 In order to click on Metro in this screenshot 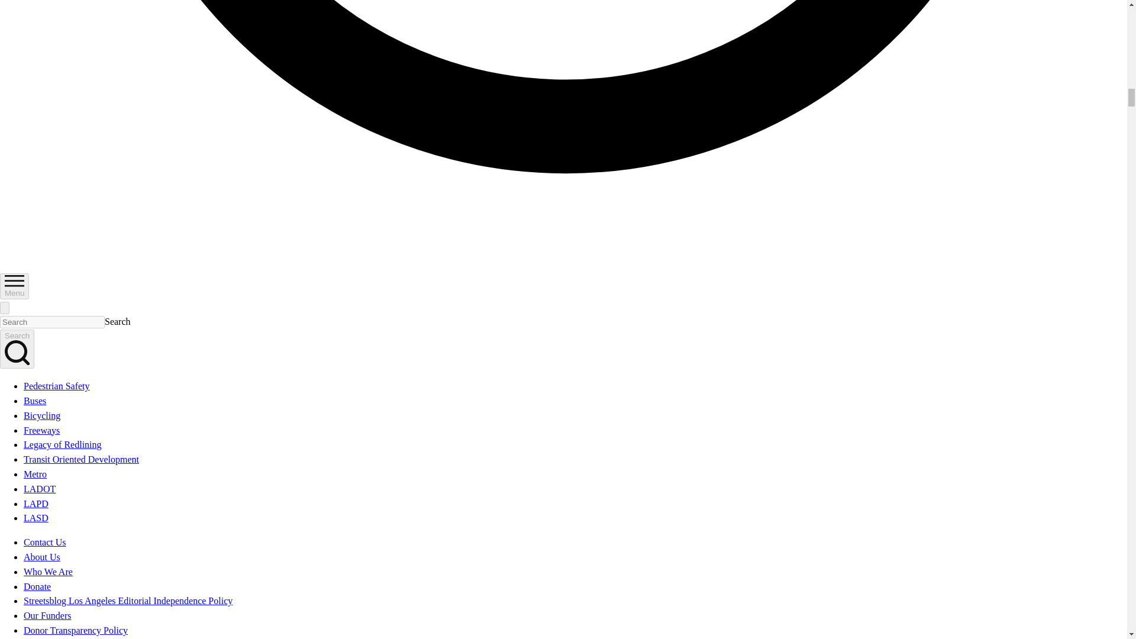, I will do `click(35, 474)`.